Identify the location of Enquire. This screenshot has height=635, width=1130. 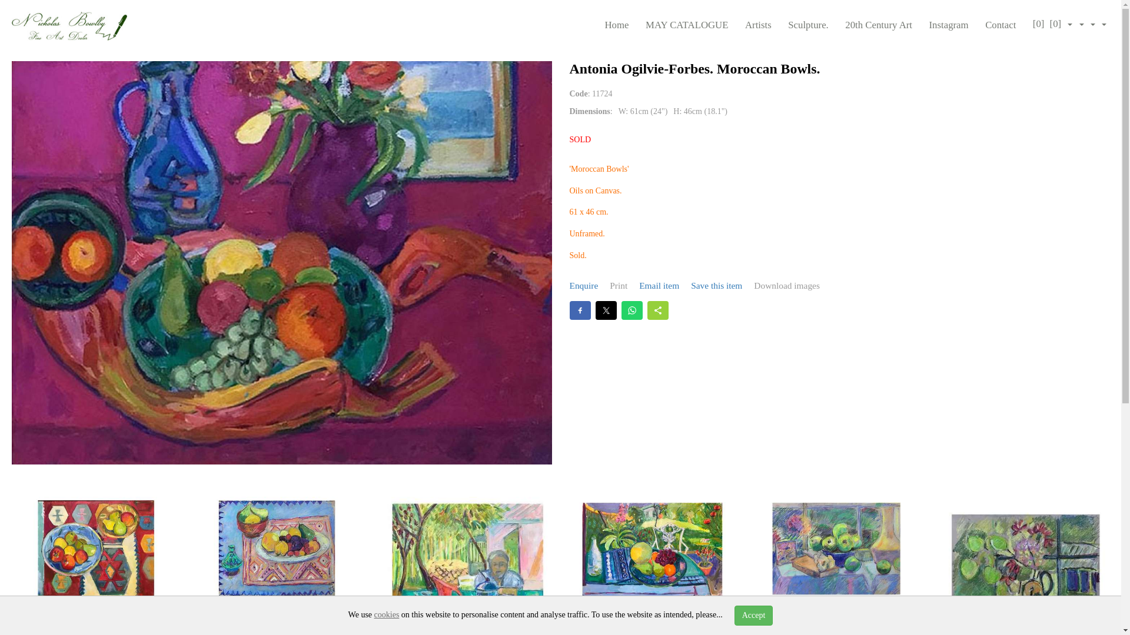
(584, 286).